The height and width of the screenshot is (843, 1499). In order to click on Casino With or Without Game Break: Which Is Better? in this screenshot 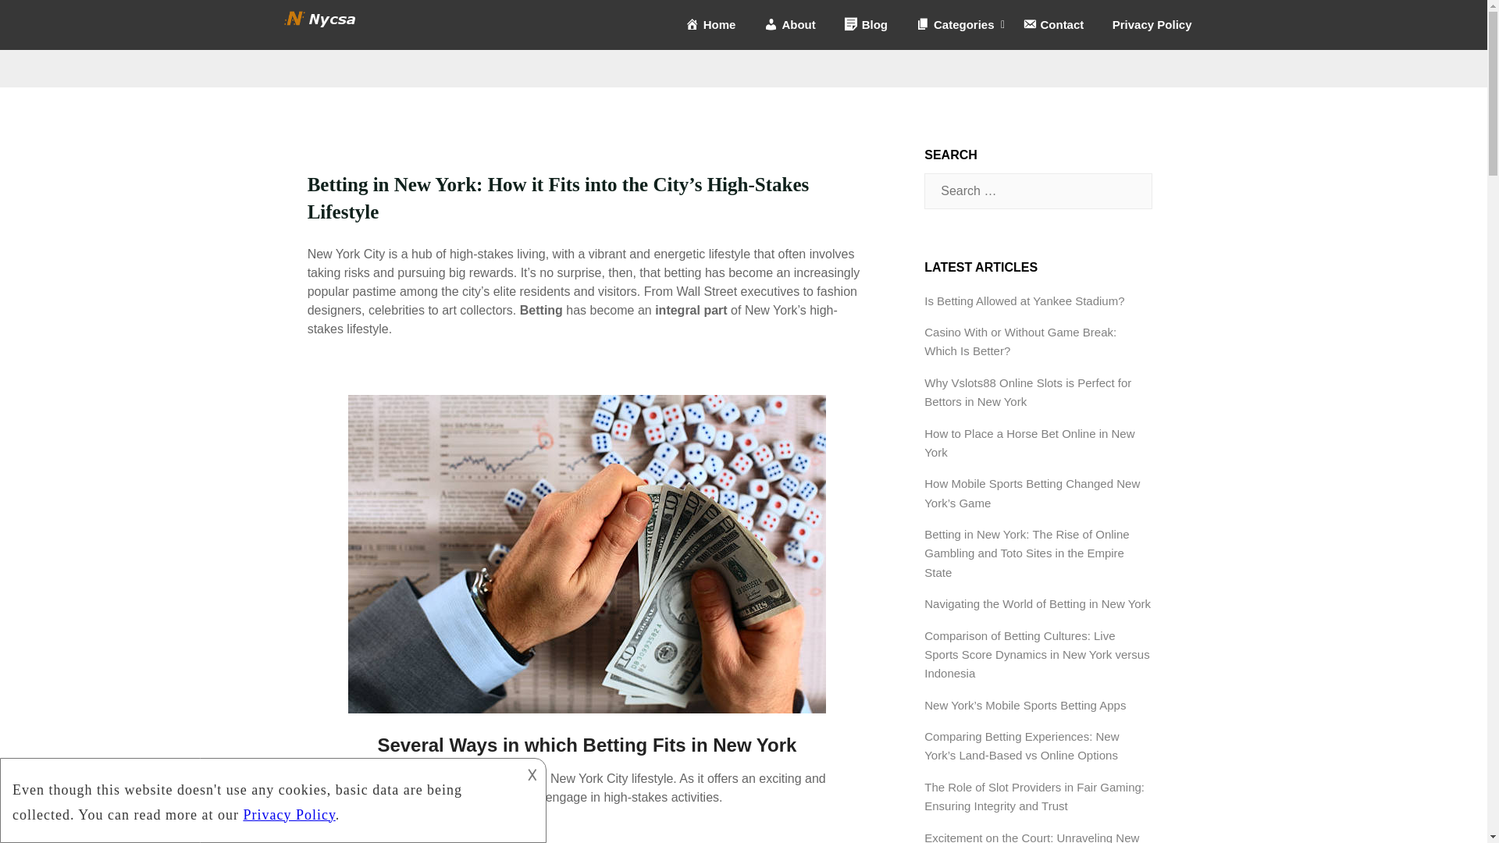, I will do `click(1020, 340)`.